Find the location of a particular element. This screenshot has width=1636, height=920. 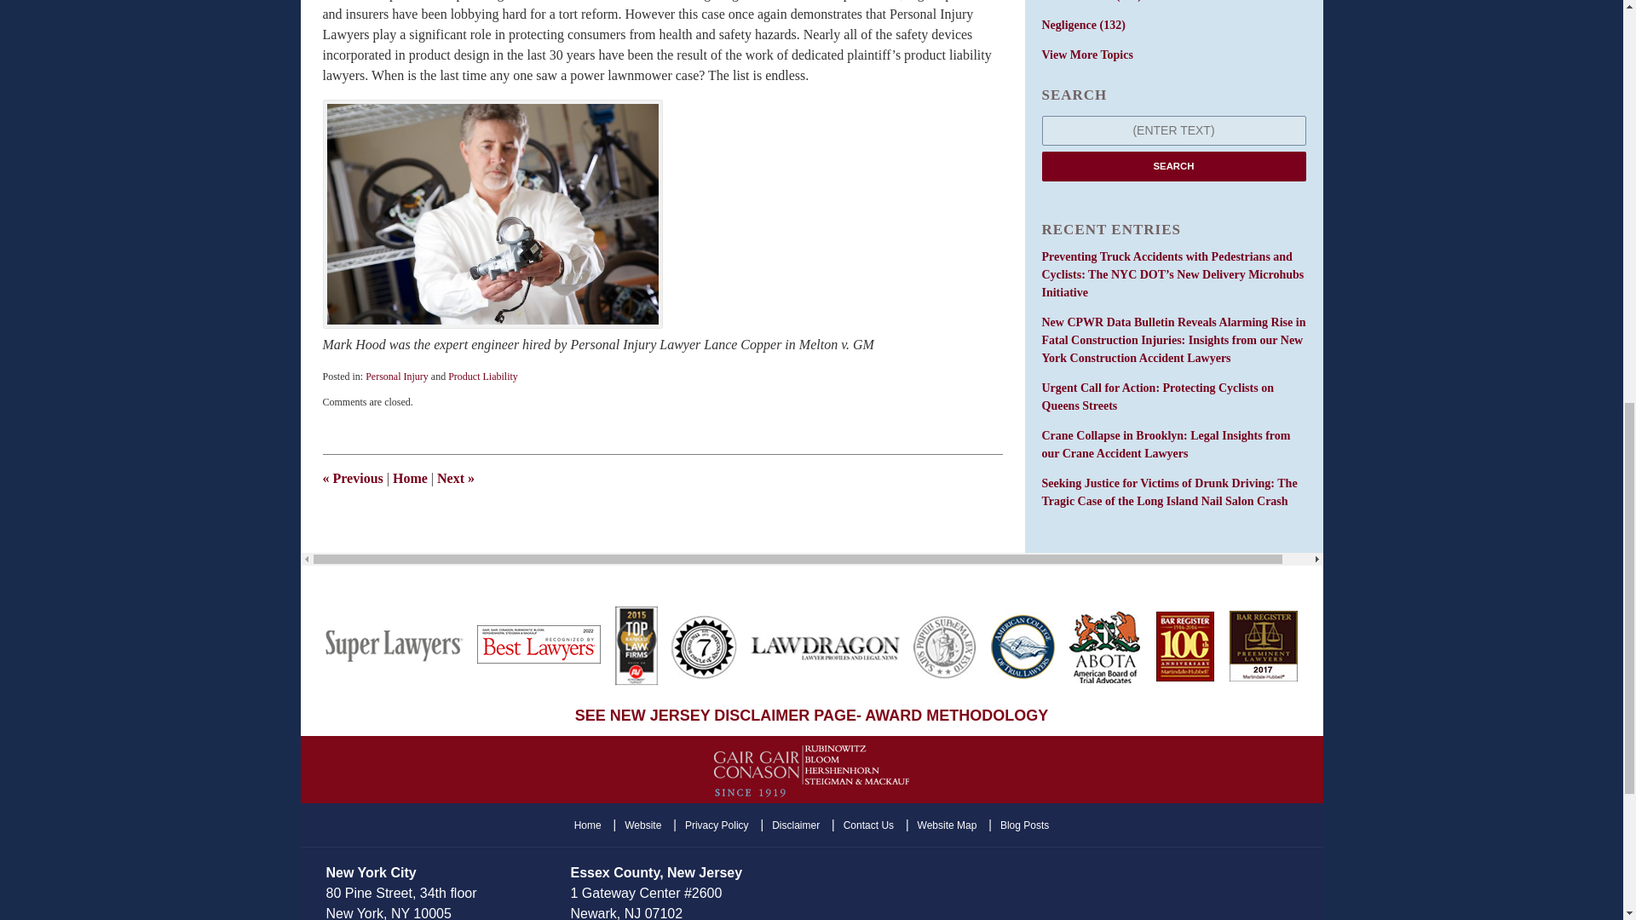

Product Liability is located at coordinates (483, 377).